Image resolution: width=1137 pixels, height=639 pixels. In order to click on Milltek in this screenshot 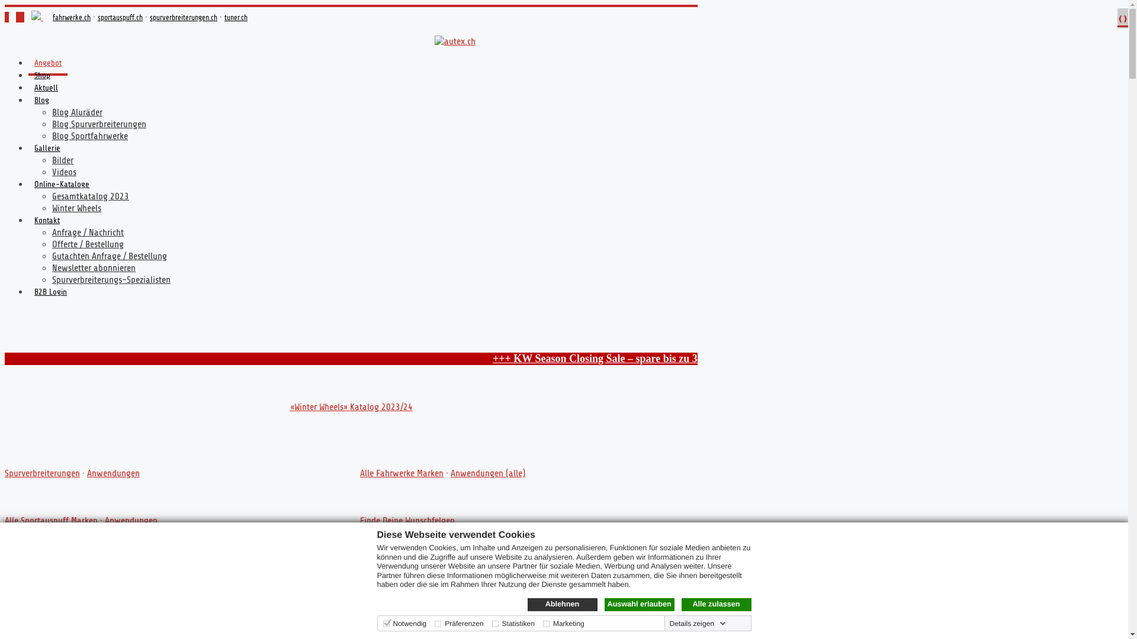, I will do `click(237, 615)`.